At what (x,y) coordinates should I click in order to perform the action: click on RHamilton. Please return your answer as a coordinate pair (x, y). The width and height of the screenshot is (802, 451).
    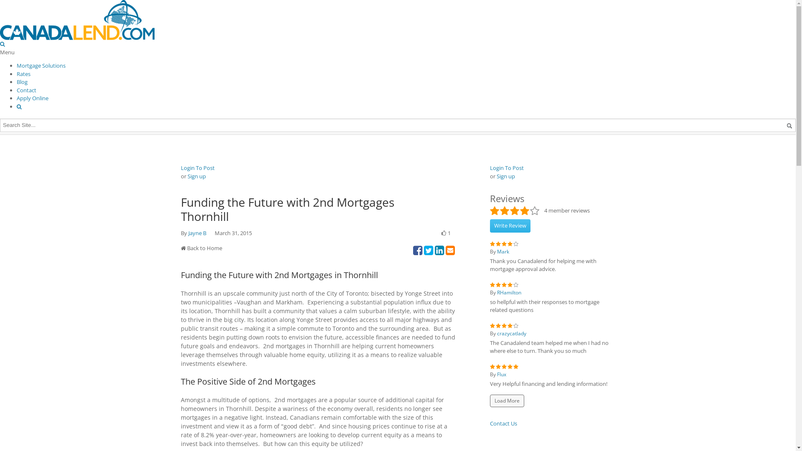
    Looking at the image, I should click on (509, 292).